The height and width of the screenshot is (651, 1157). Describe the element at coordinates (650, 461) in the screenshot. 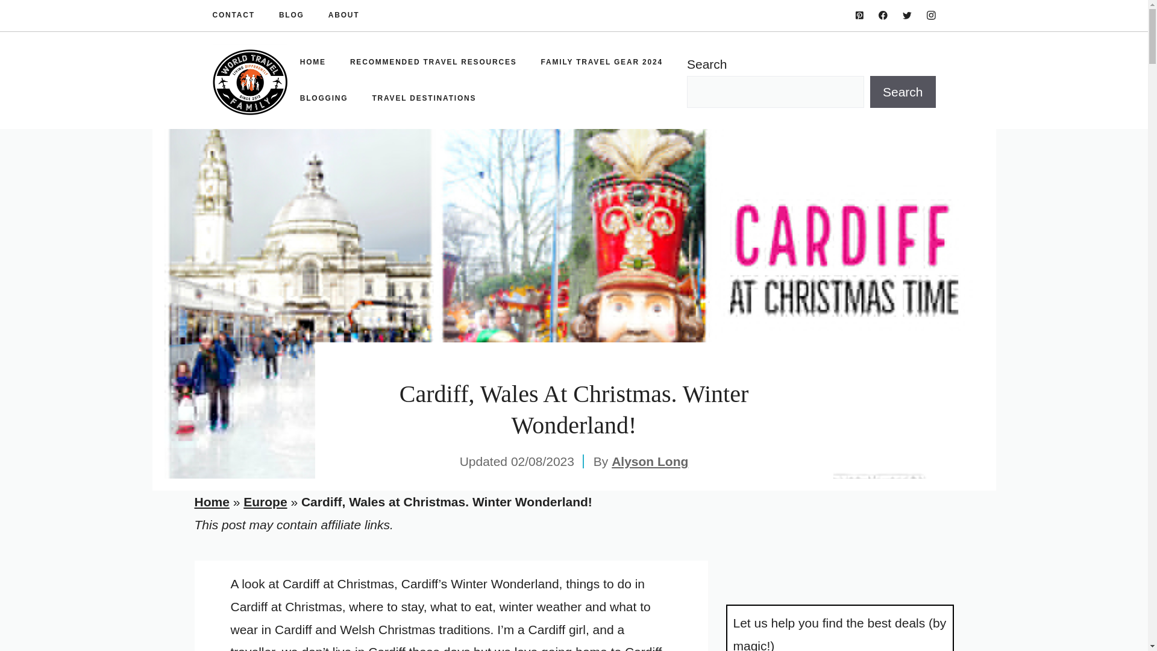

I see `Alyson Long` at that location.